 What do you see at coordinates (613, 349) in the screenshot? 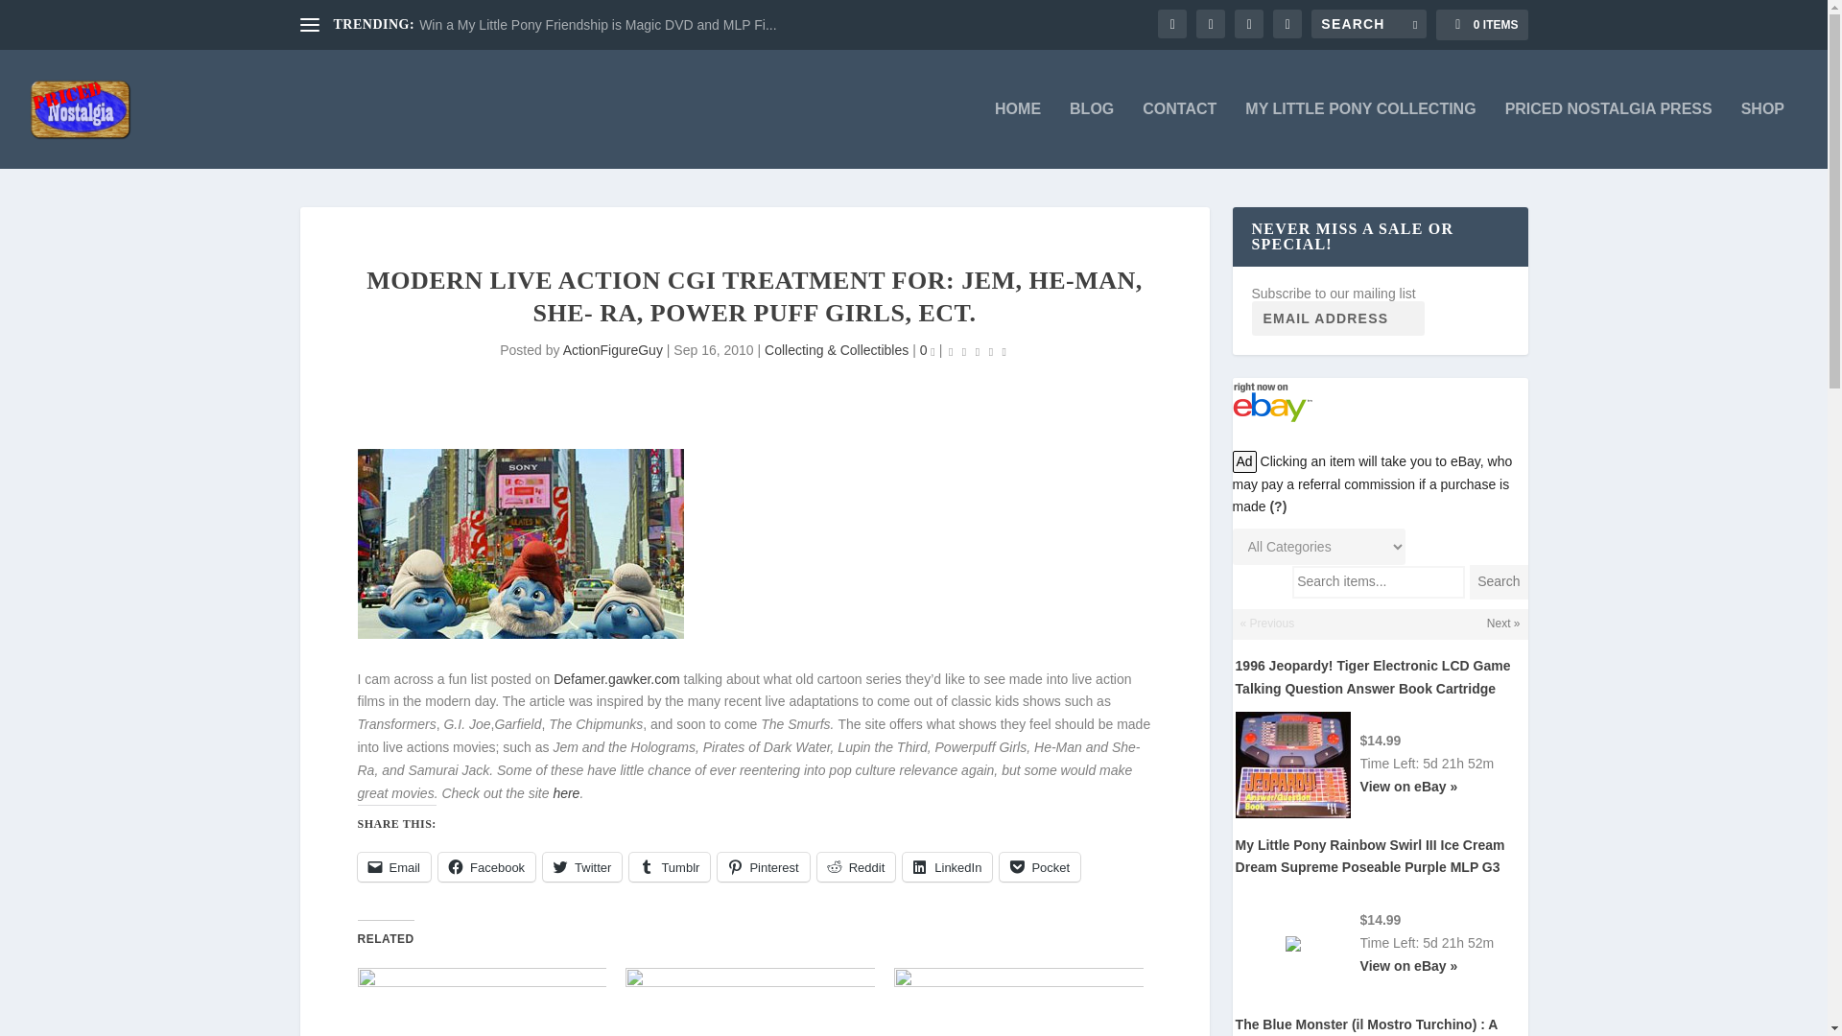
I see `Posts by ActionFigureGuy` at bounding box center [613, 349].